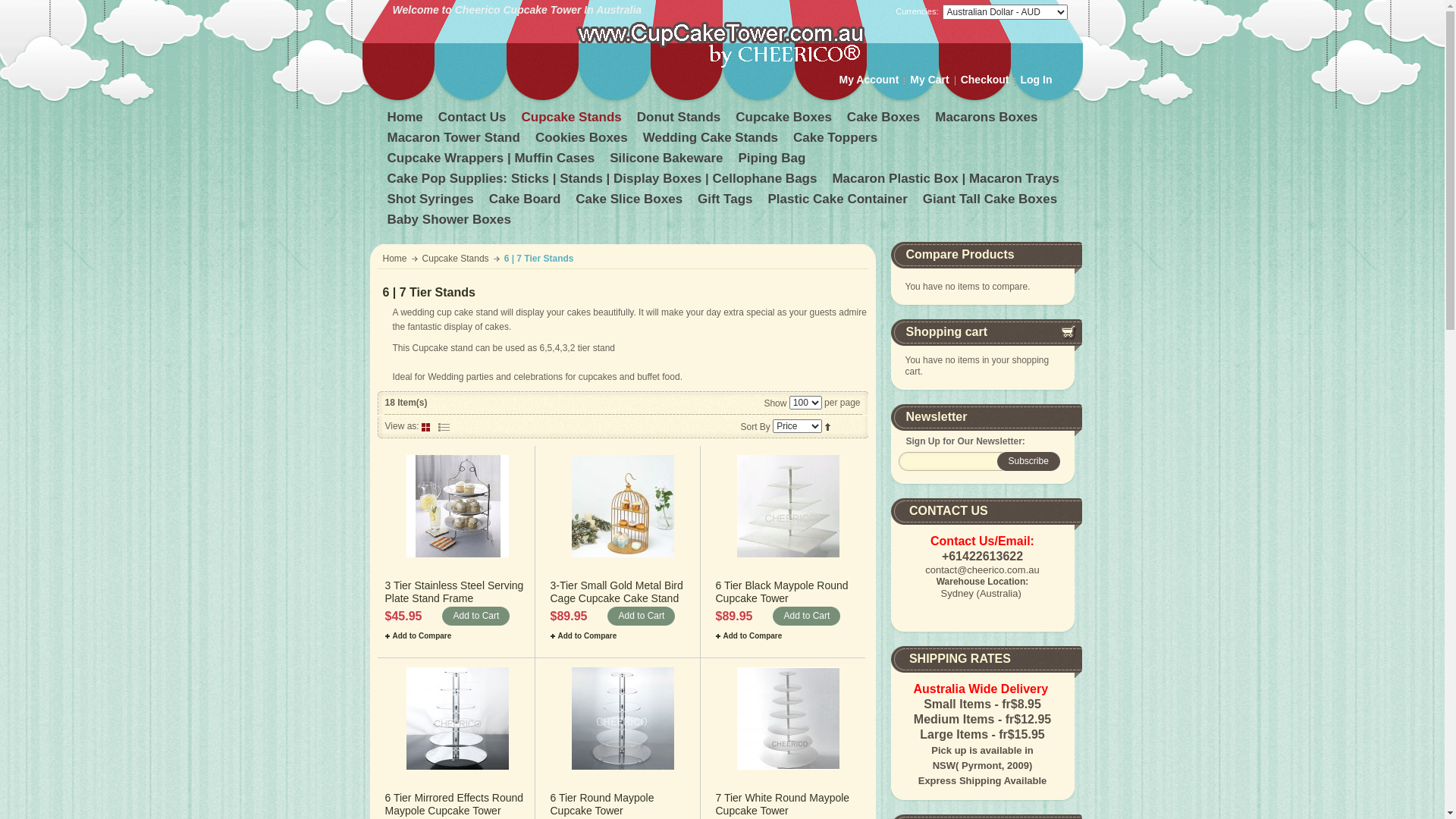  I want to click on Cake Boxes, so click(885, 120).